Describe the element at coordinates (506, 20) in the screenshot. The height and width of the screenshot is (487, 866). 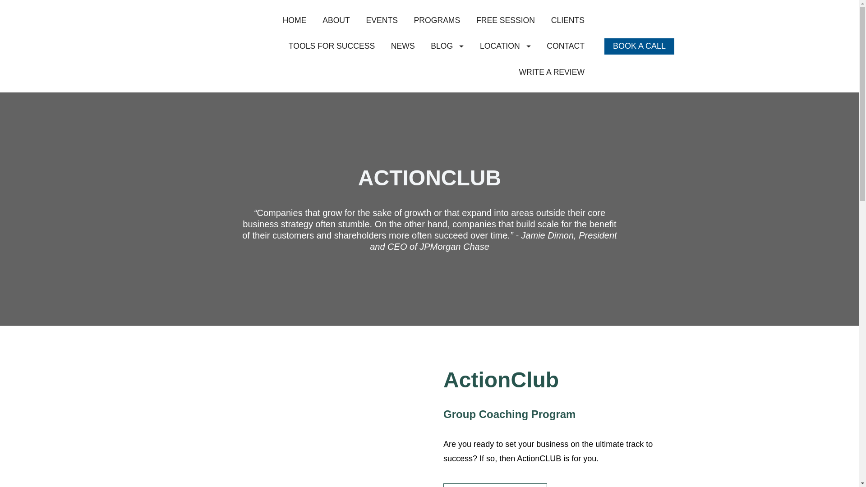
I see `FREE SESSION` at that location.